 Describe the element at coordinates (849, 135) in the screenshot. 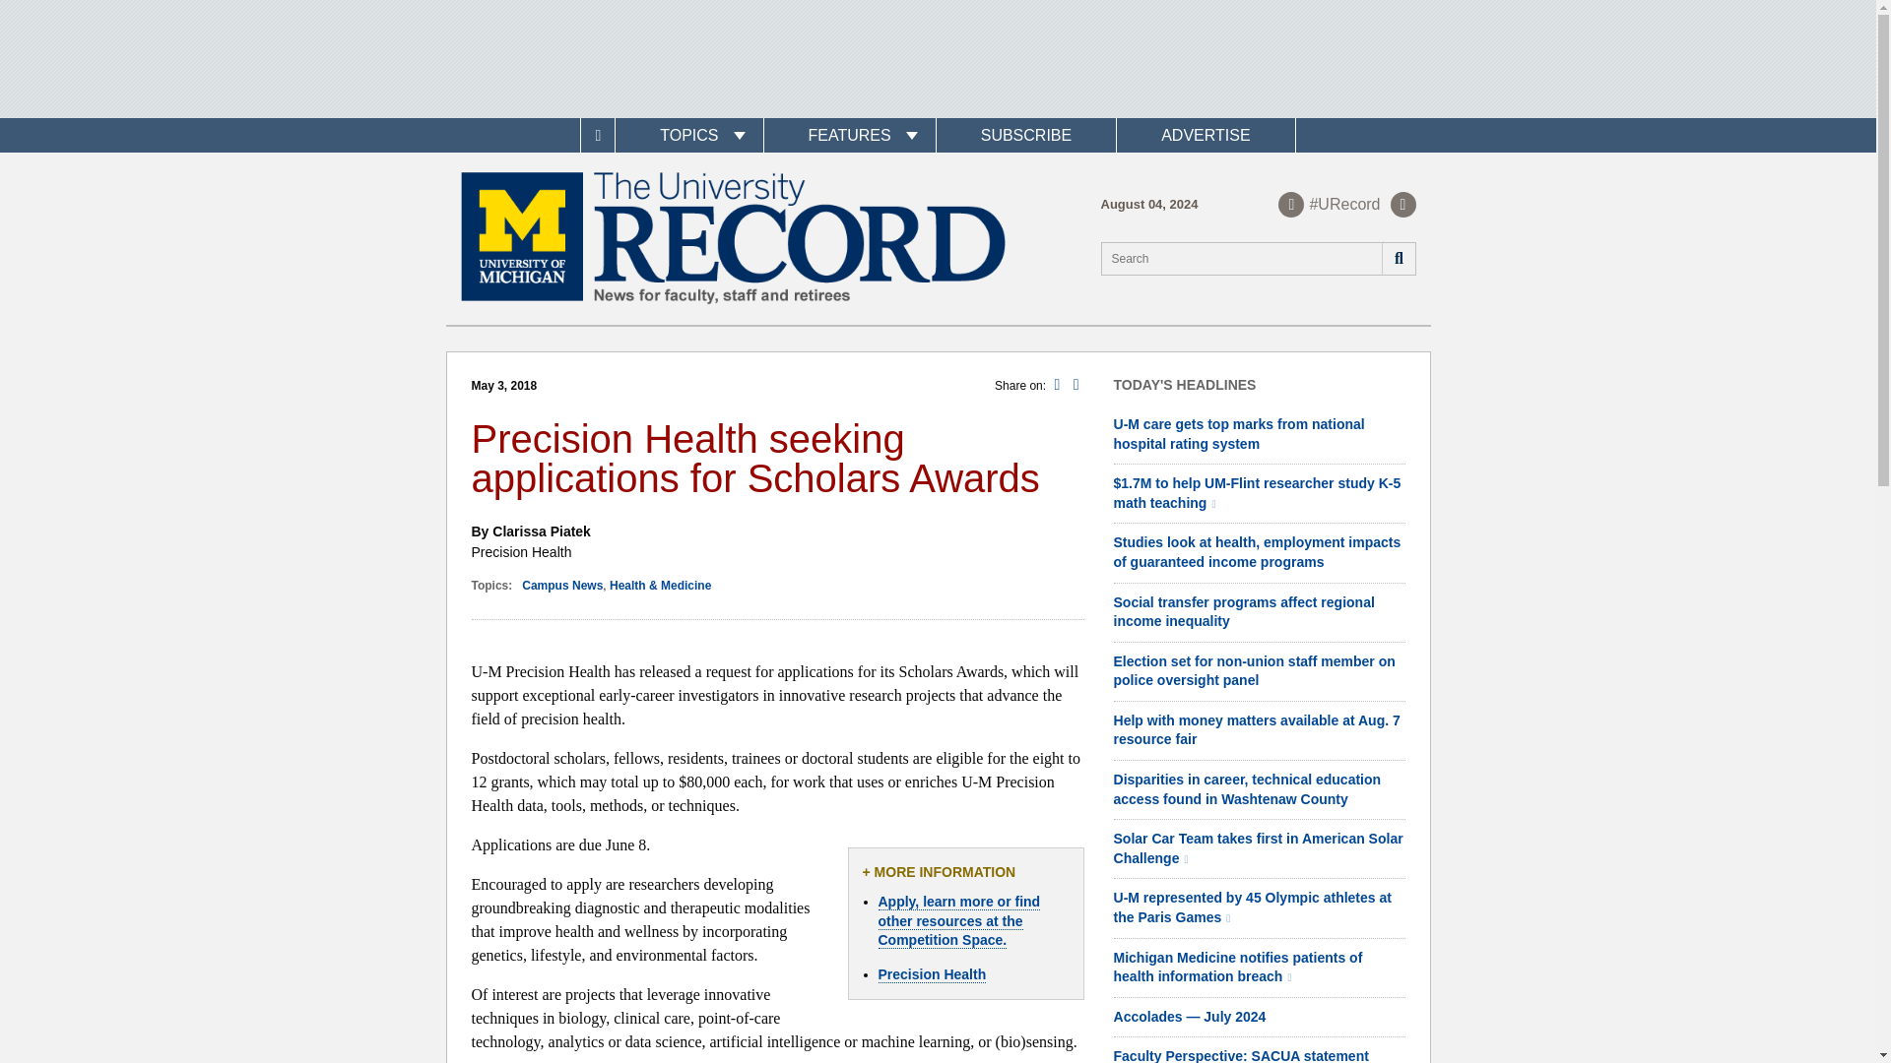

I see `FEATURES` at that location.